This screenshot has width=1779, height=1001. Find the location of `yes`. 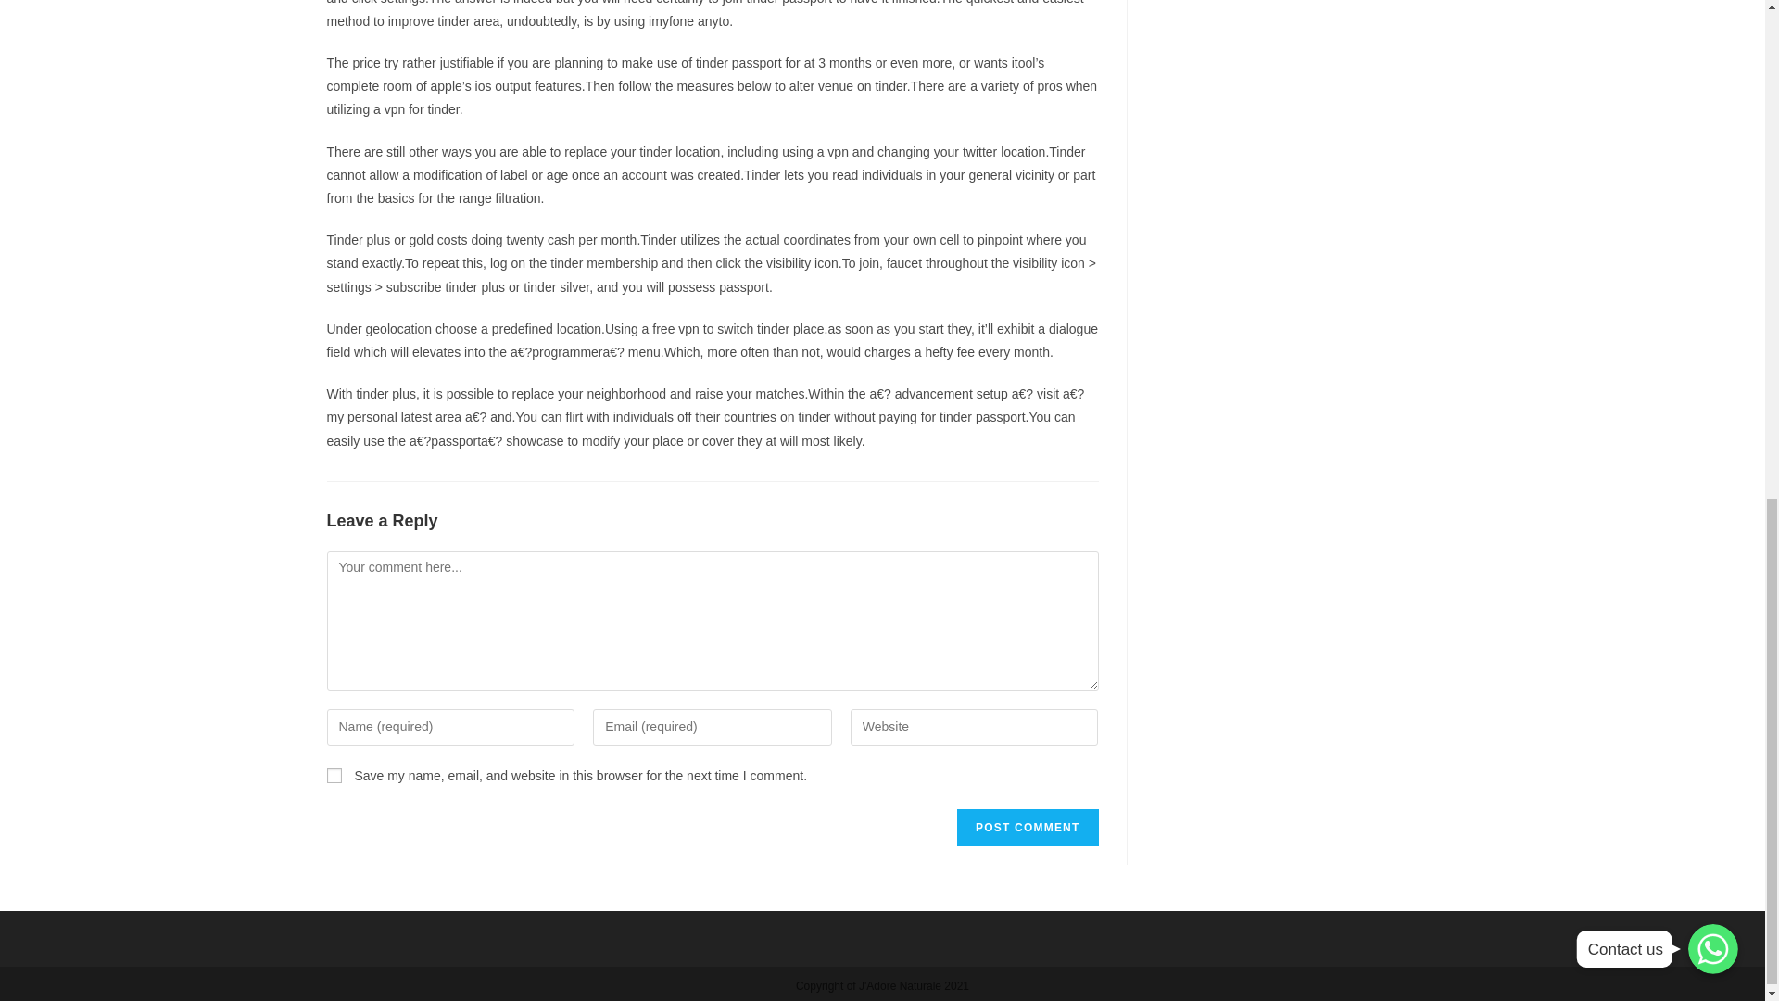

yes is located at coordinates (334, 775).